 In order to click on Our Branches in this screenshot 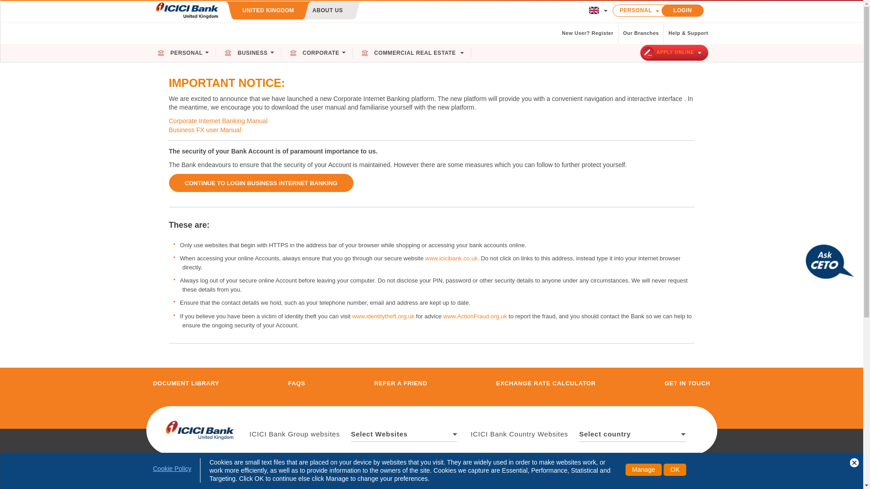, I will do `click(641, 34)`.